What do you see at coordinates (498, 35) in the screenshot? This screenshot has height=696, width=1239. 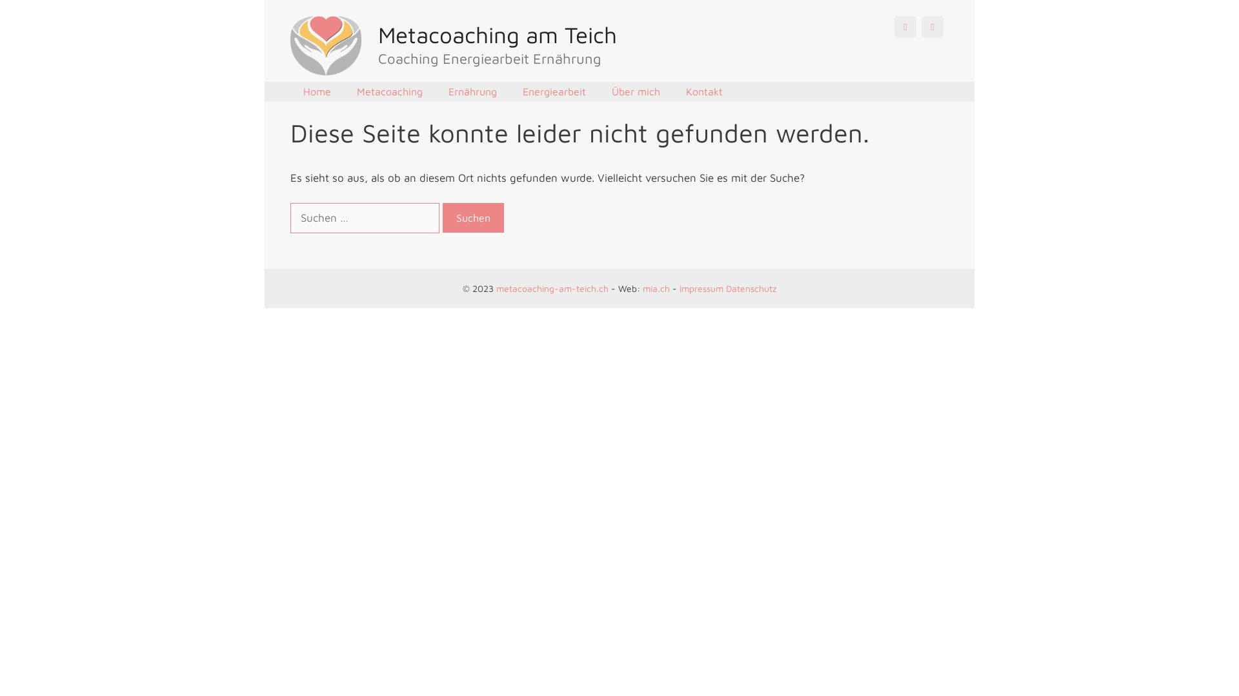 I see `Metacoaching am Teich` at bounding box center [498, 35].